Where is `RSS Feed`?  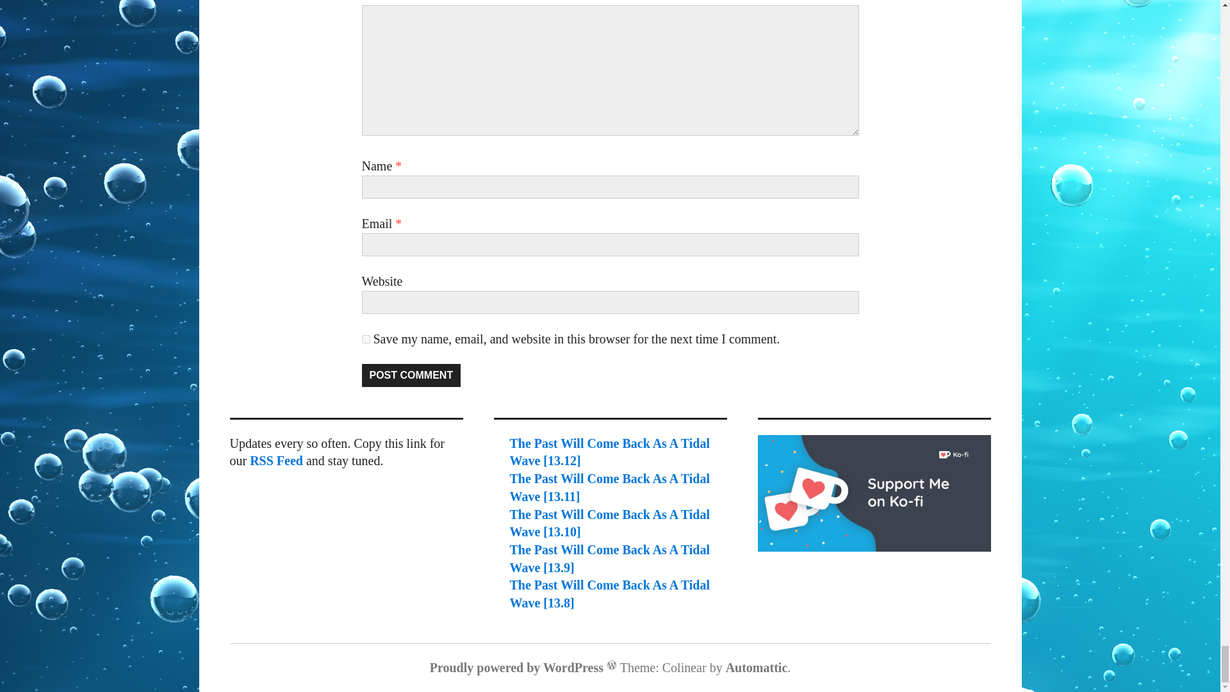
RSS Feed is located at coordinates (275, 461).